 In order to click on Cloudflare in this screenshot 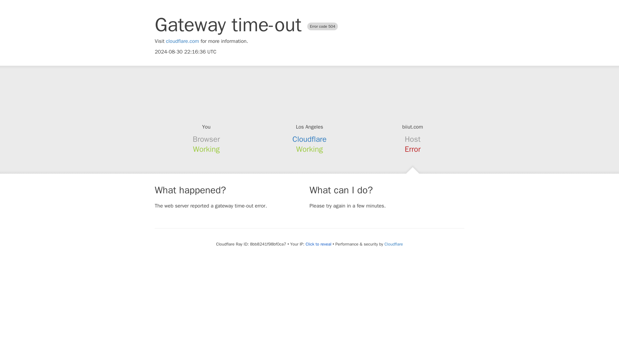, I will do `click(309, 139)`.